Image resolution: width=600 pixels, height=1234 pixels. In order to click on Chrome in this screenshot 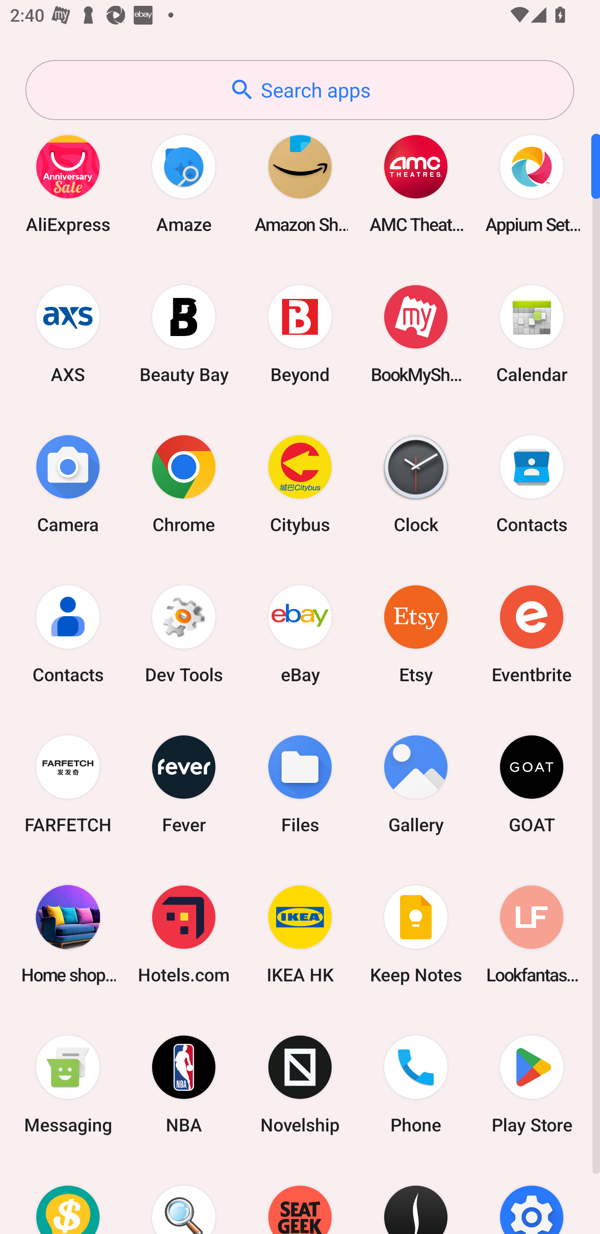, I will do `click(184, 484)`.